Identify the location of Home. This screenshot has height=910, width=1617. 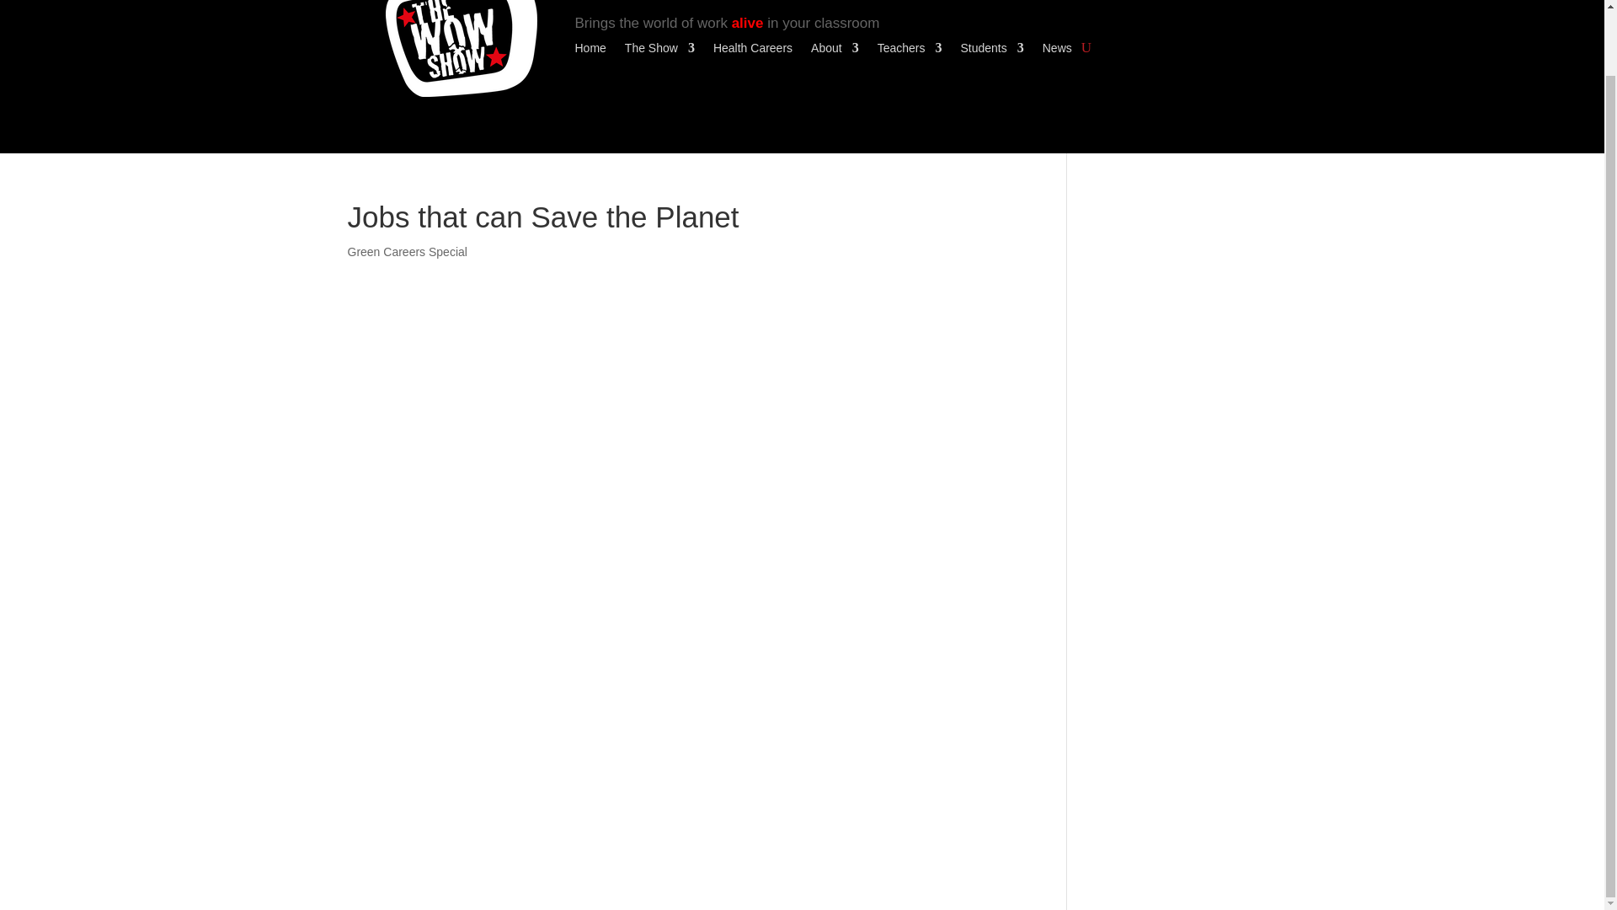
(590, 51).